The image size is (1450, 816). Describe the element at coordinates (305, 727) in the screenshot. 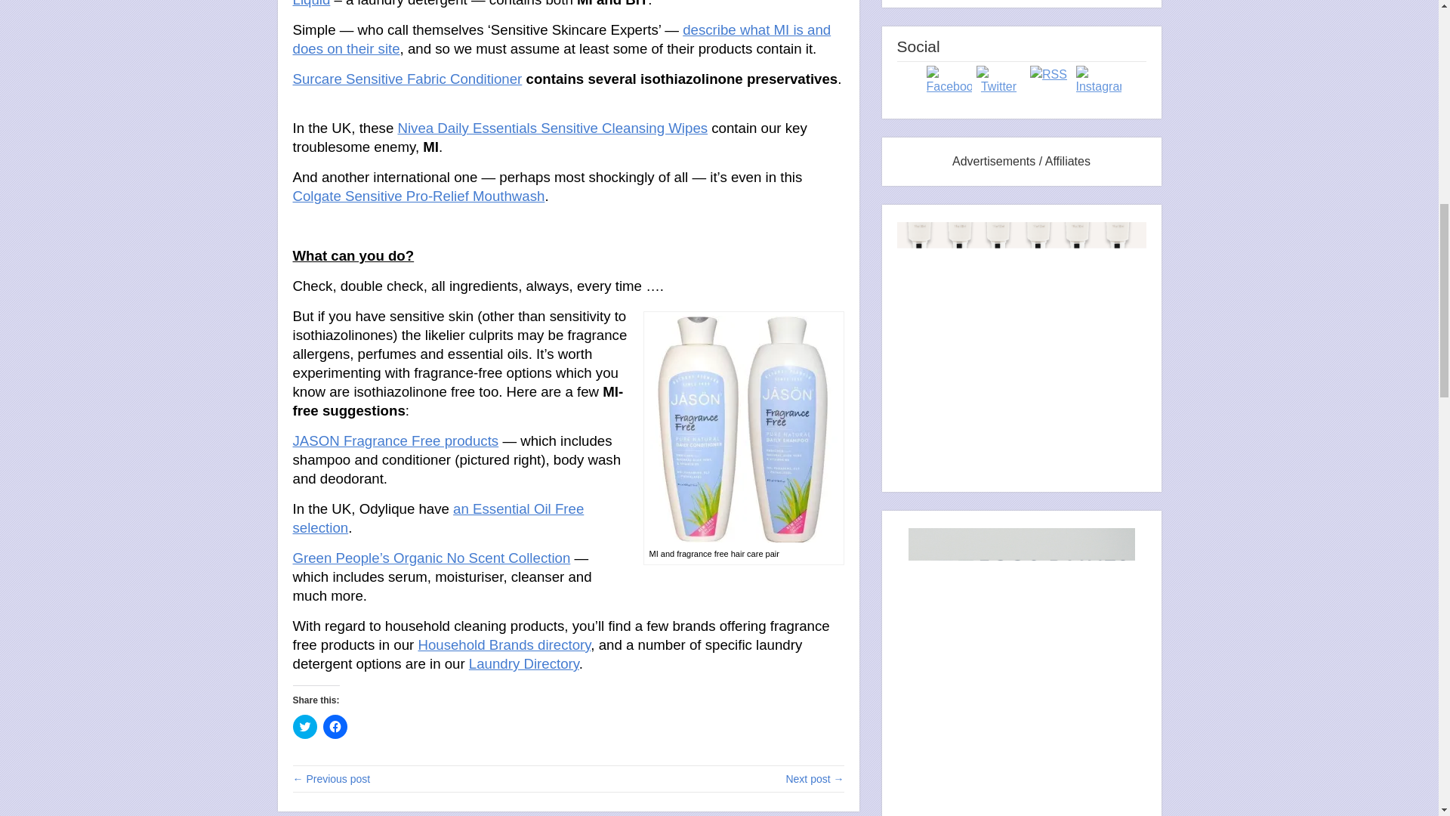

I see `Click to share on Twitter` at that location.